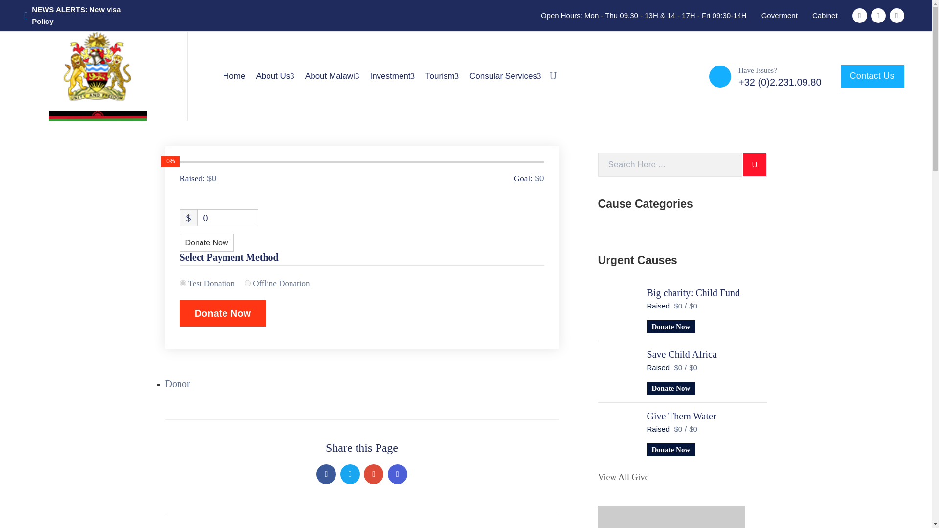 This screenshot has width=939, height=528. I want to click on Save Child Africa, so click(618, 371).